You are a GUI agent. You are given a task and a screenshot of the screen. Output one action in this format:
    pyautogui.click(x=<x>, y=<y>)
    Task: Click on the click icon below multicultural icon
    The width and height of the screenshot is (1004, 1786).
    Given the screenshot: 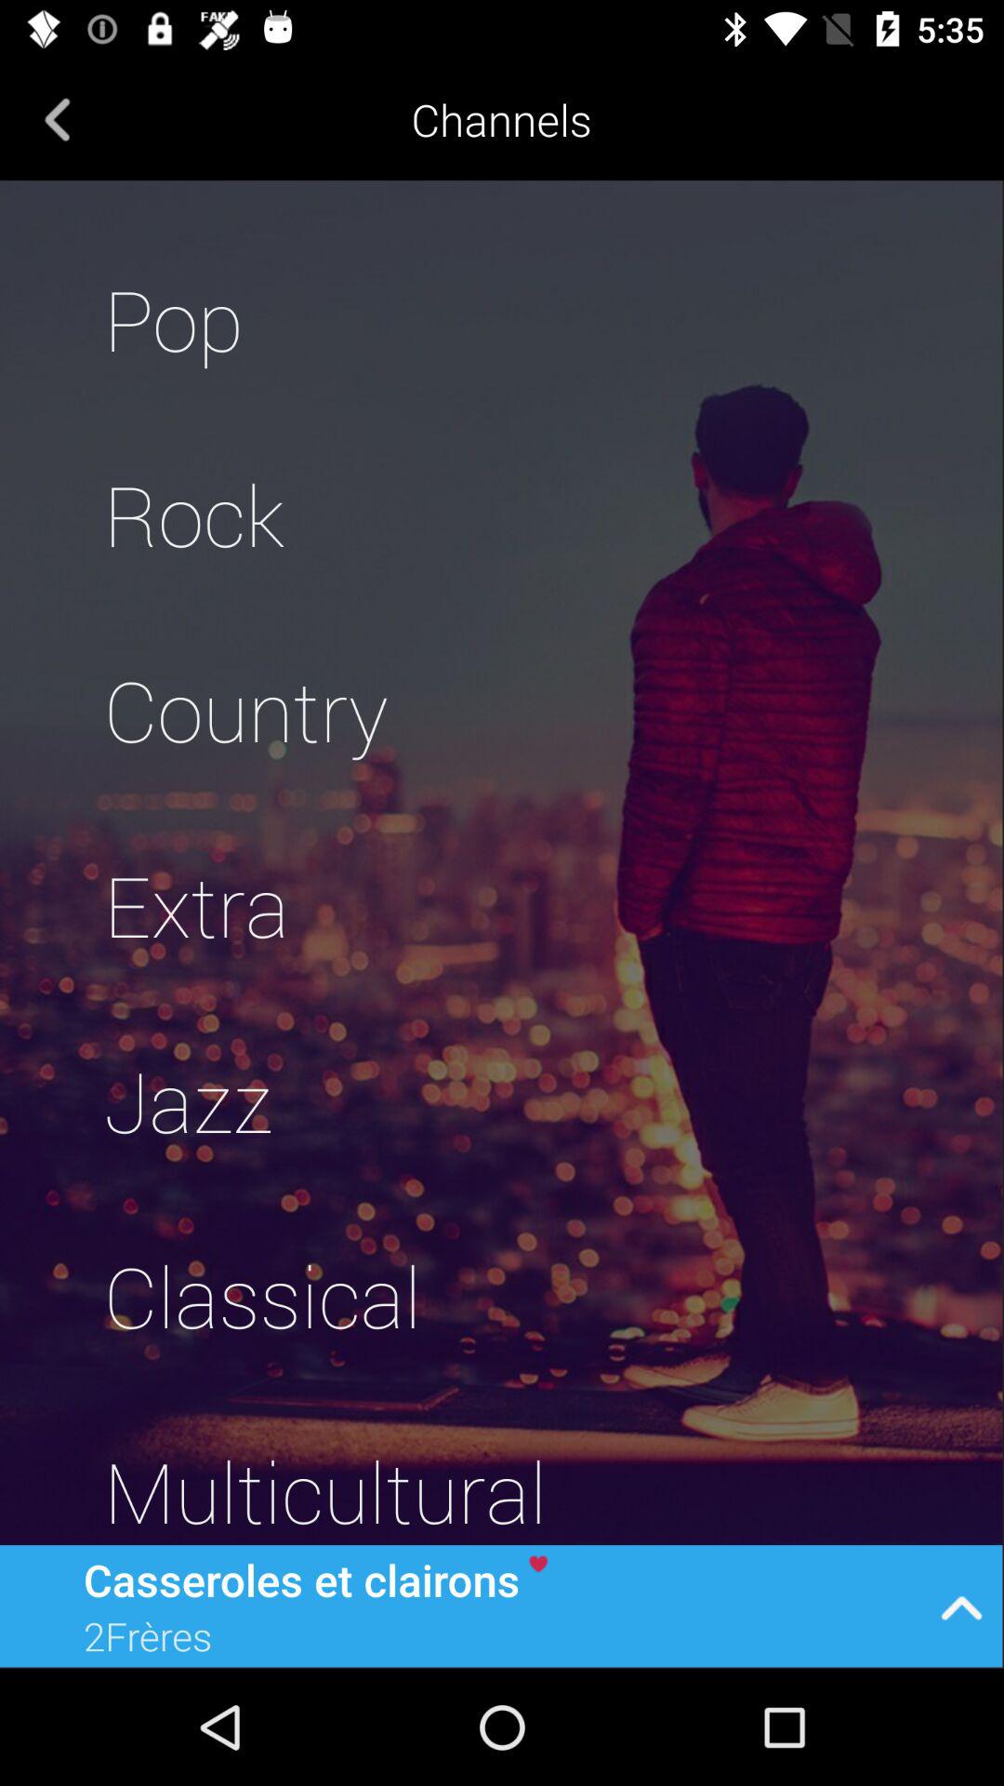 What is the action you would take?
    pyautogui.click(x=961, y=1606)
    